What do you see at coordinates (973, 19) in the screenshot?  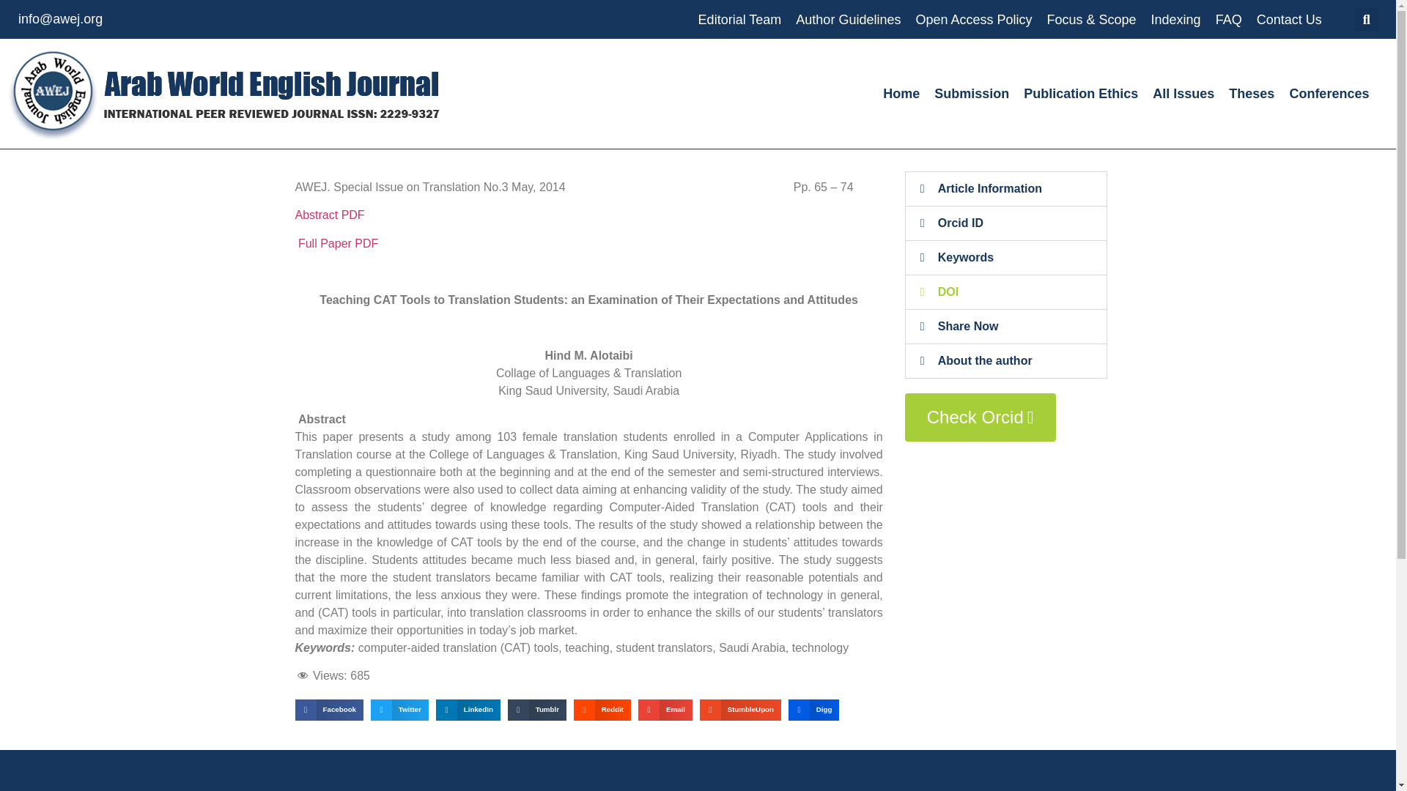 I see `Open Access Policy` at bounding box center [973, 19].